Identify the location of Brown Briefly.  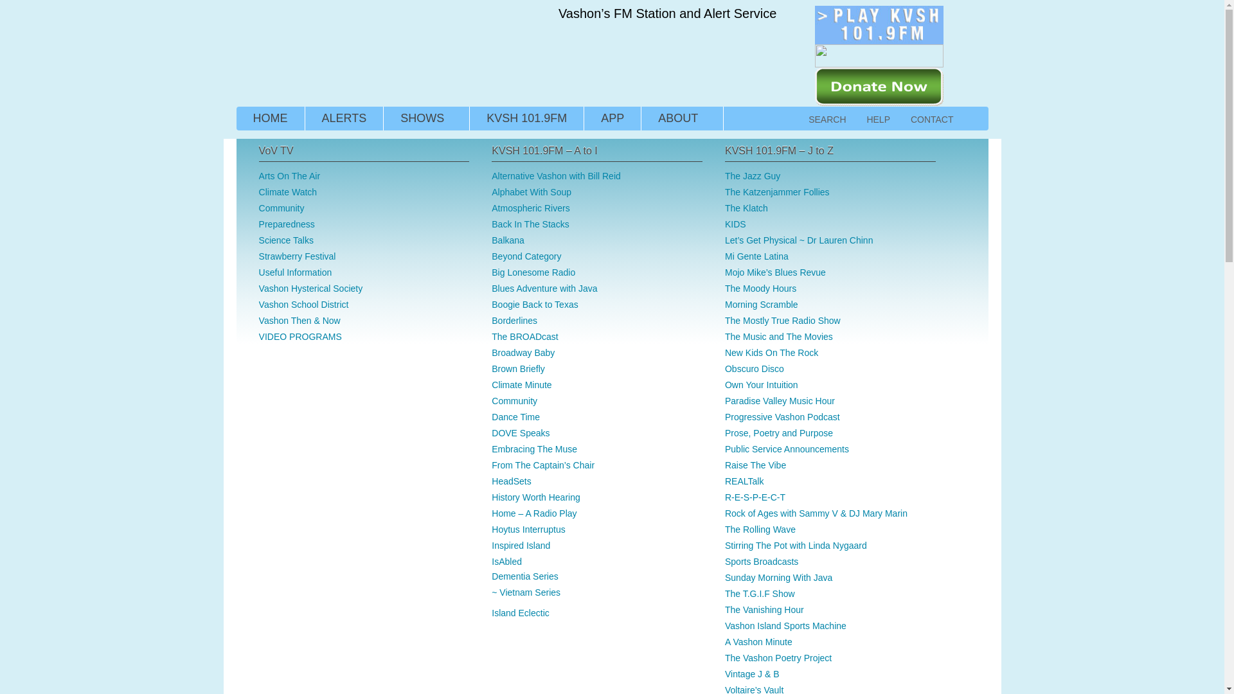
(517, 369).